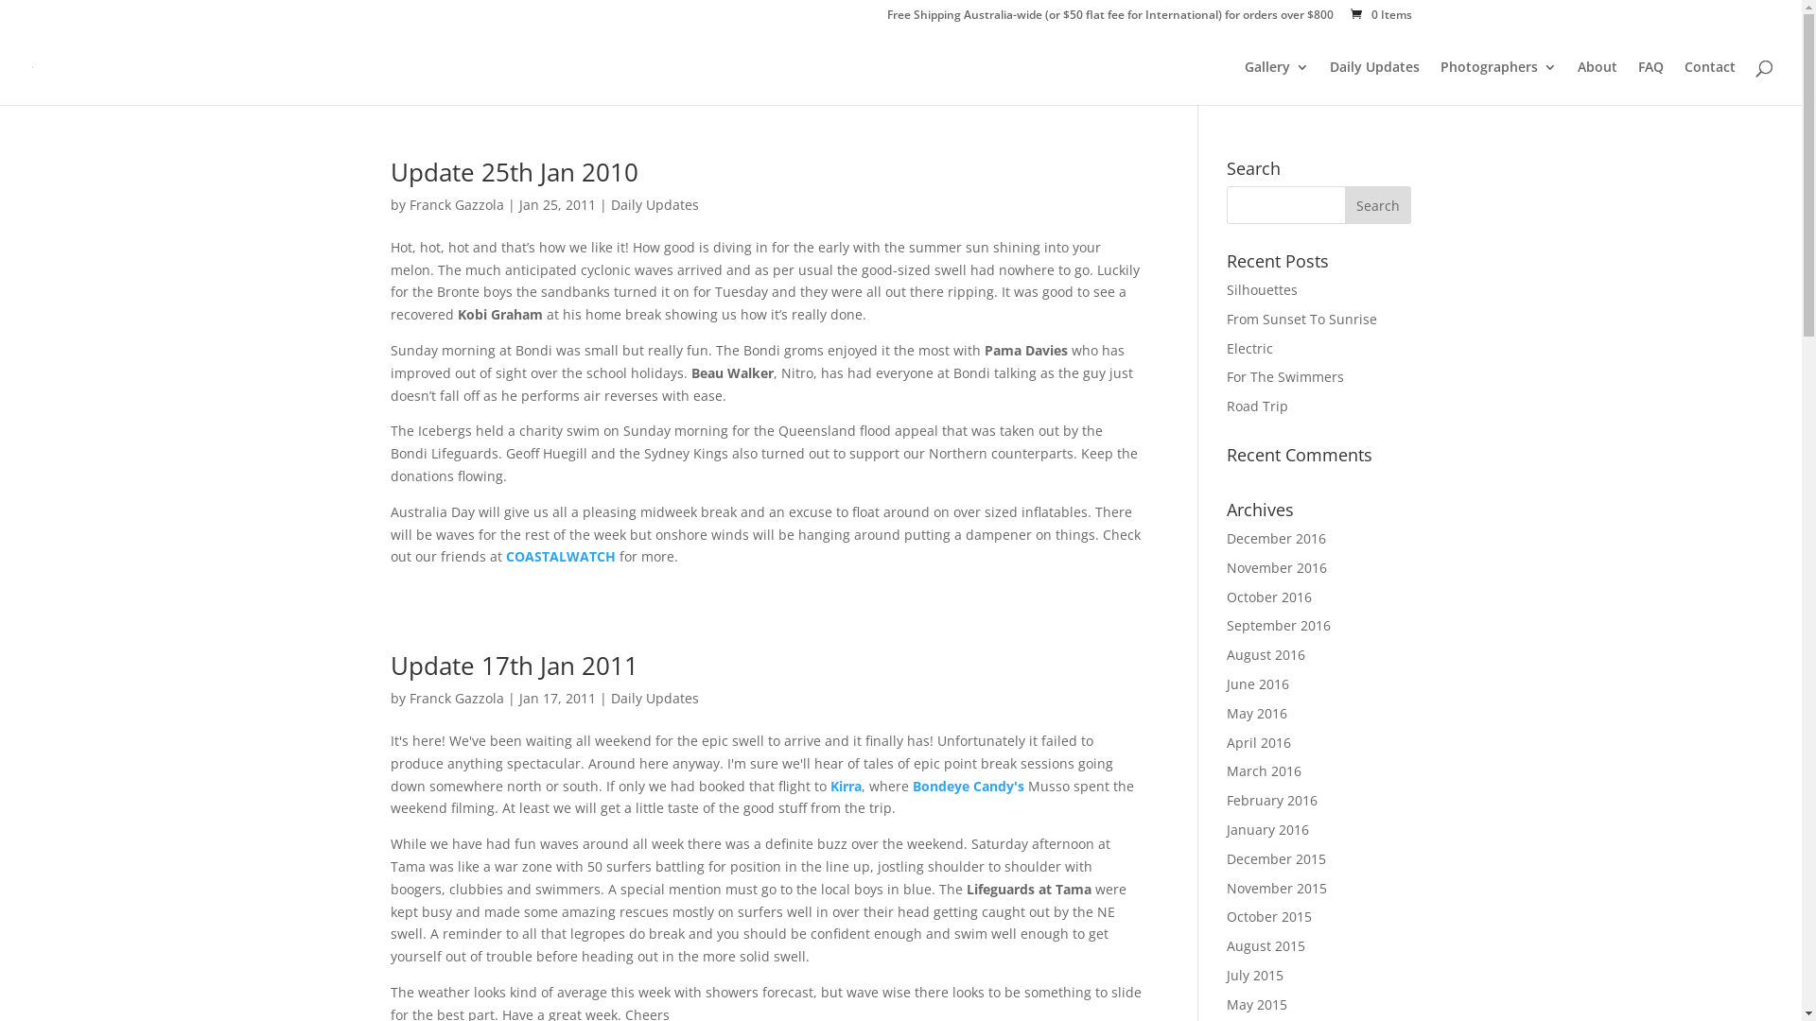 This screenshot has height=1021, width=1816. I want to click on December 2016, so click(1277, 539).